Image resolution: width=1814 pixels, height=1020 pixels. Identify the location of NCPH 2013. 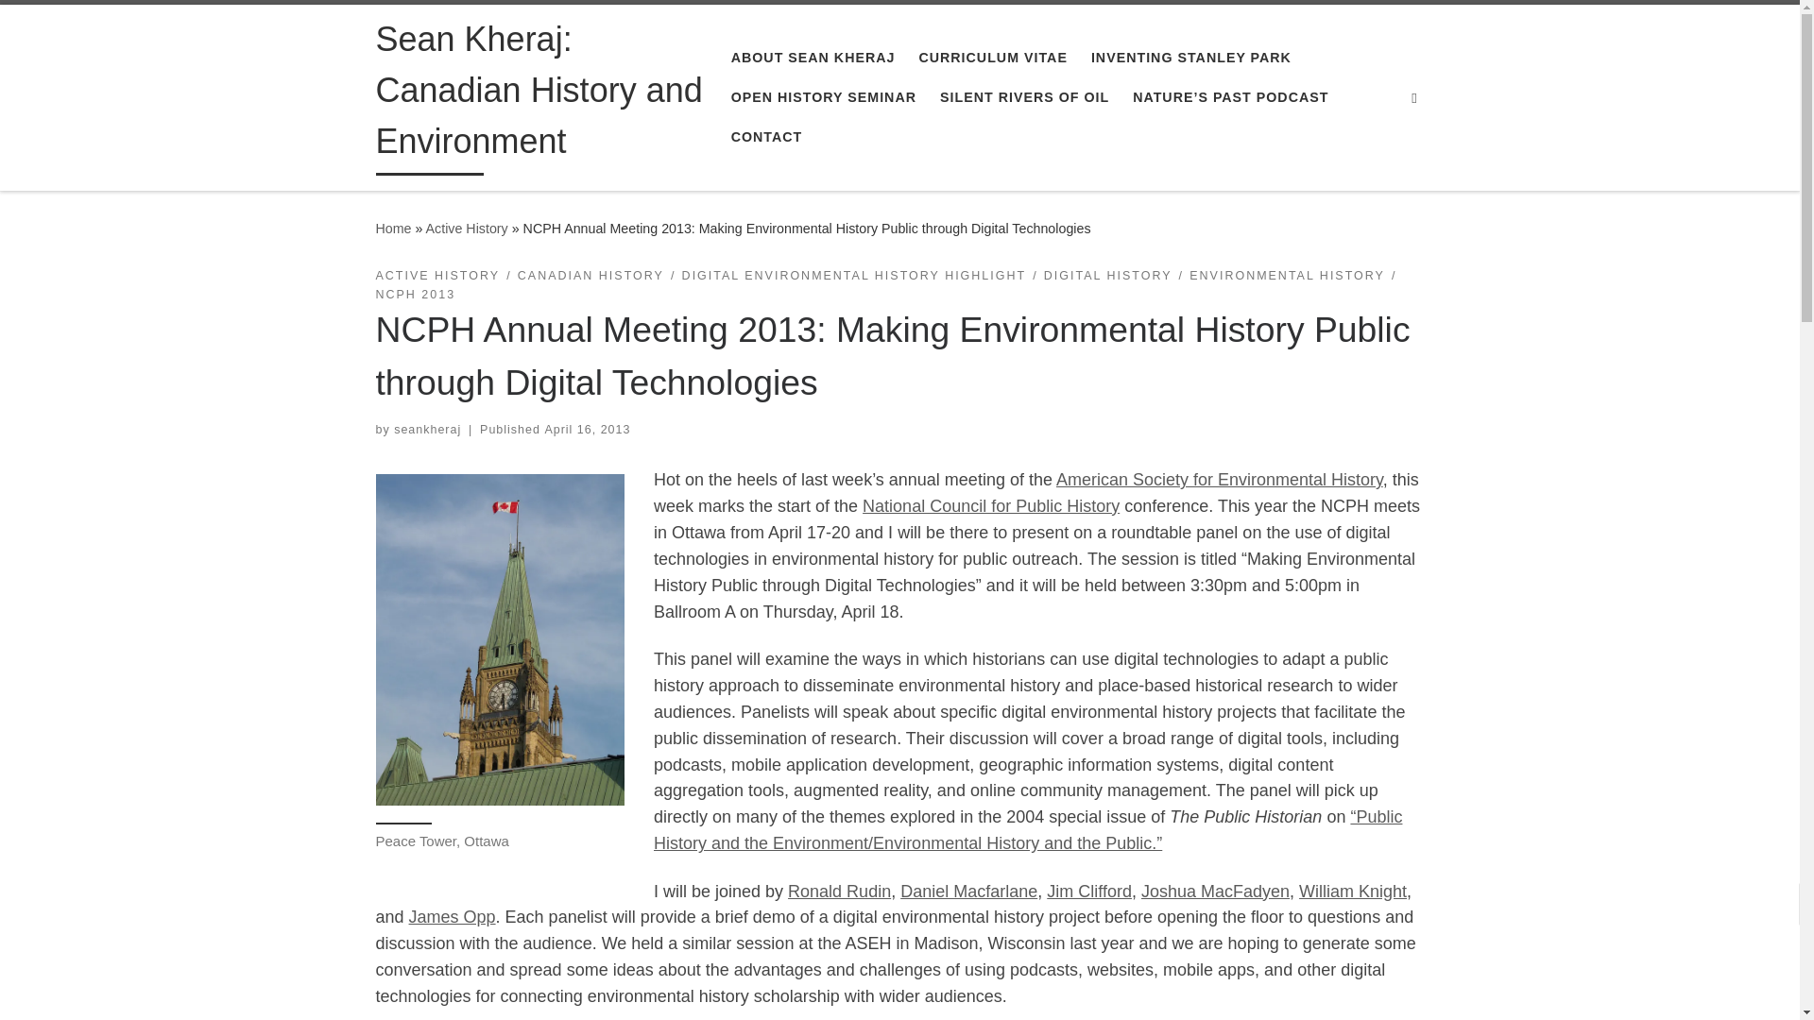
(416, 295).